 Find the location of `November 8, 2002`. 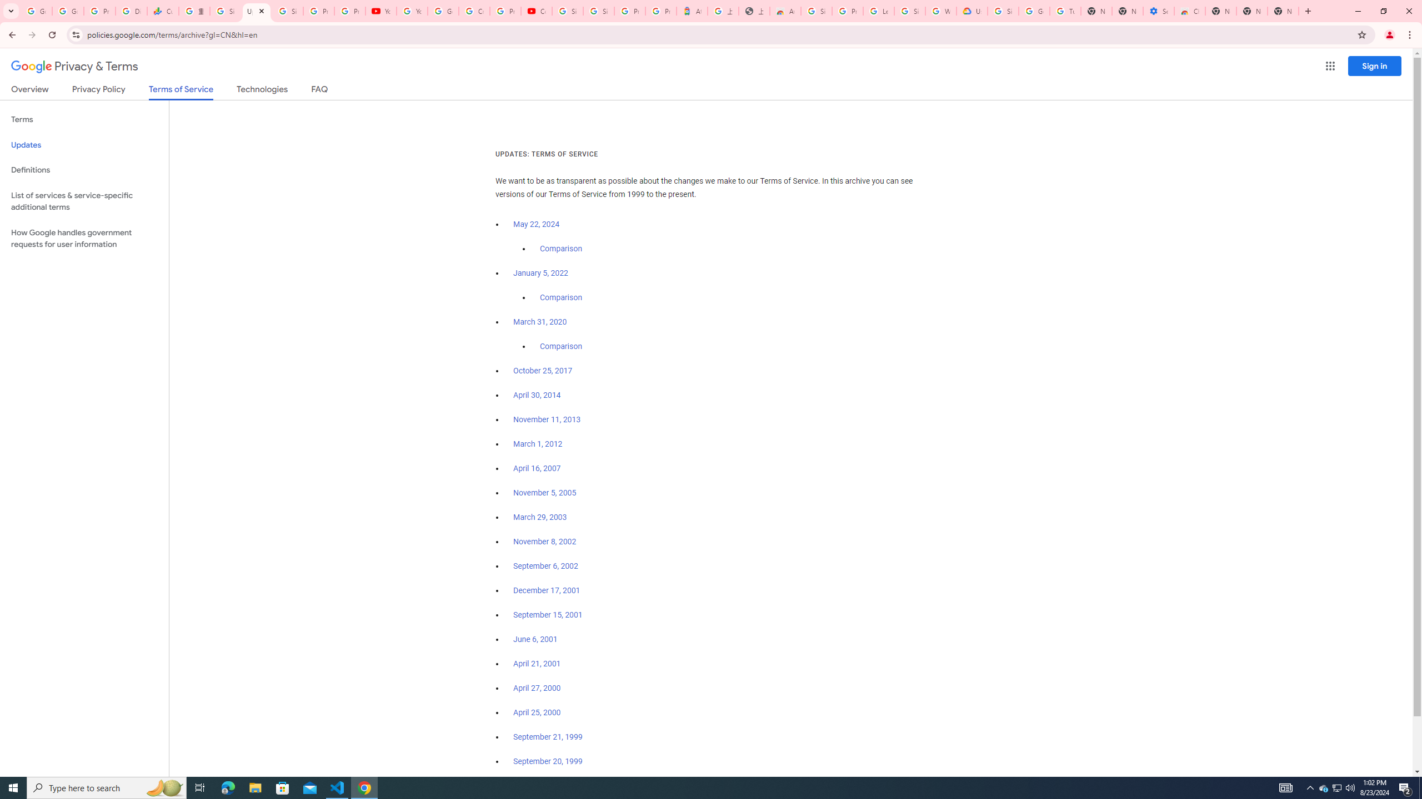

November 8, 2002 is located at coordinates (544, 542).